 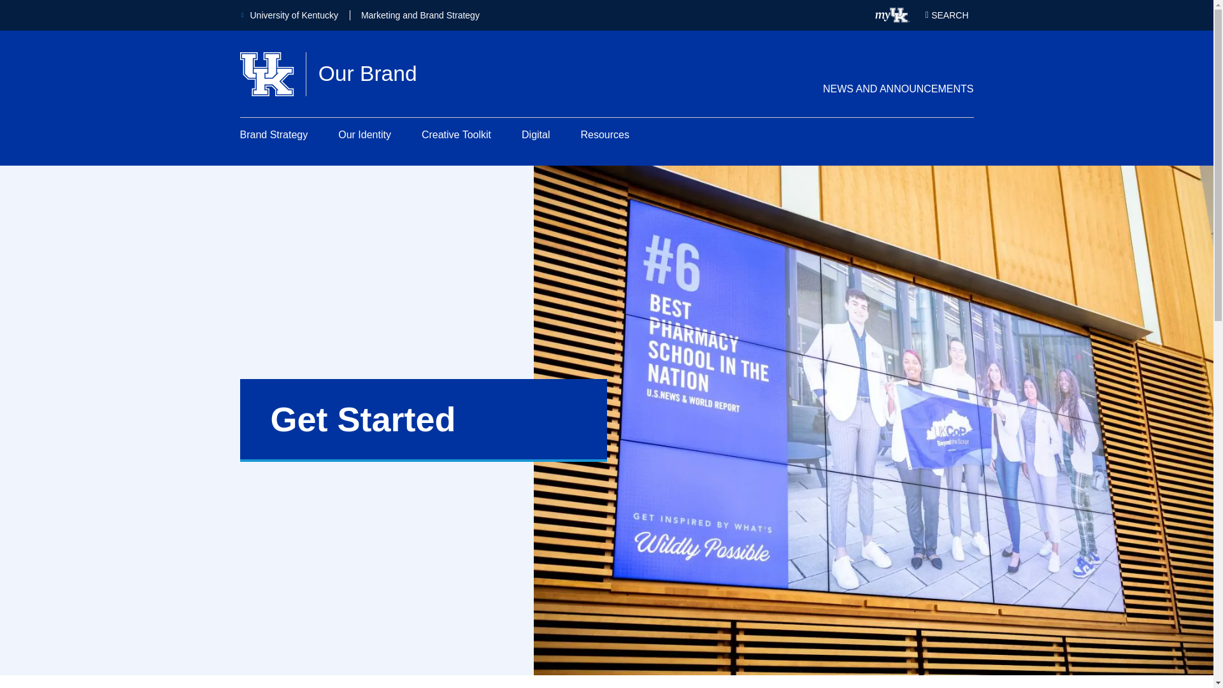 I want to click on NEWS AND ANNOUNCEMENTS, so click(x=898, y=88).